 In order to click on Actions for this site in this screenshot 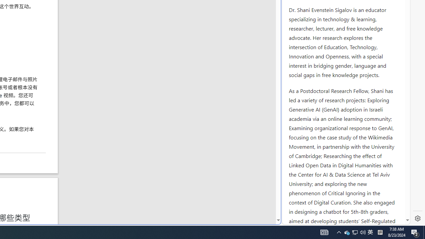, I will do `click(375, 102)`.